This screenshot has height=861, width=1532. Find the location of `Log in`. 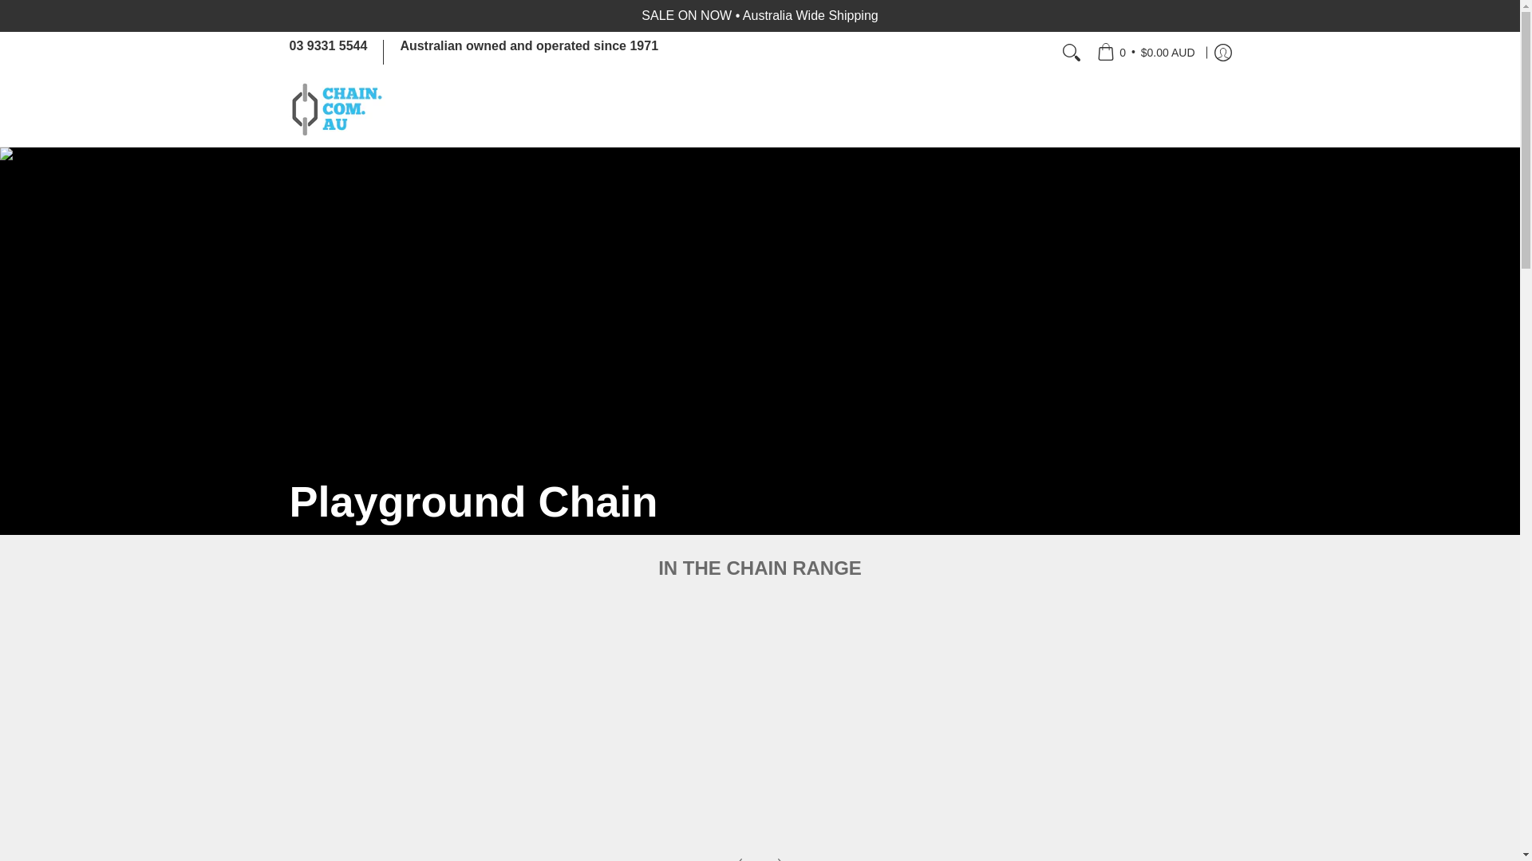

Log in is located at coordinates (1222, 51).